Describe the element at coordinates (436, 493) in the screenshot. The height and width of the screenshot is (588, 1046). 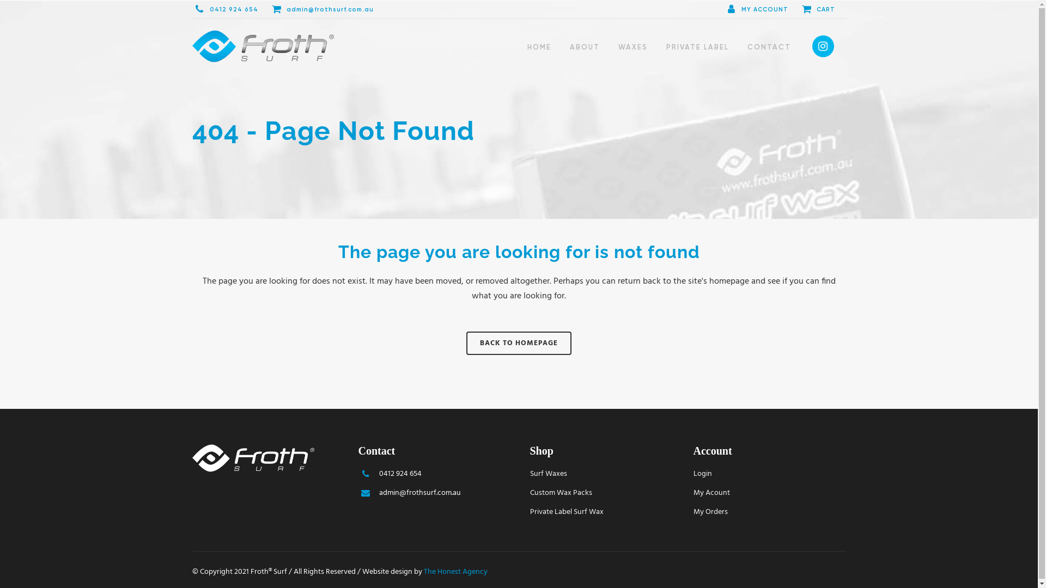
I see `admin@frothsurf.com.au` at that location.